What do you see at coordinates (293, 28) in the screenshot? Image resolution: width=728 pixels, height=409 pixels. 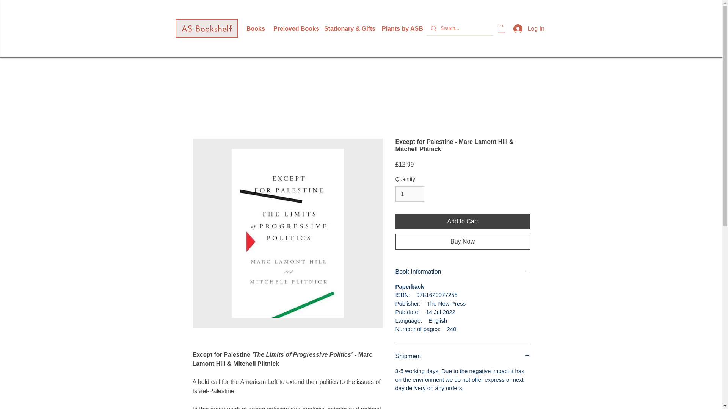 I see `Preloved Books` at bounding box center [293, 28].